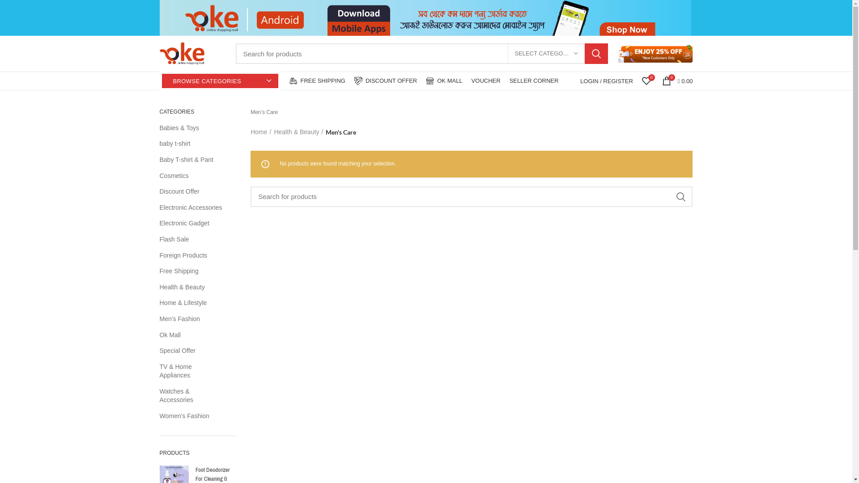 The width and height of the screenshot is (859, 483). Describe the element at coordinates (192, 271) in the screenshot. I see `Free Shipping` at that location.